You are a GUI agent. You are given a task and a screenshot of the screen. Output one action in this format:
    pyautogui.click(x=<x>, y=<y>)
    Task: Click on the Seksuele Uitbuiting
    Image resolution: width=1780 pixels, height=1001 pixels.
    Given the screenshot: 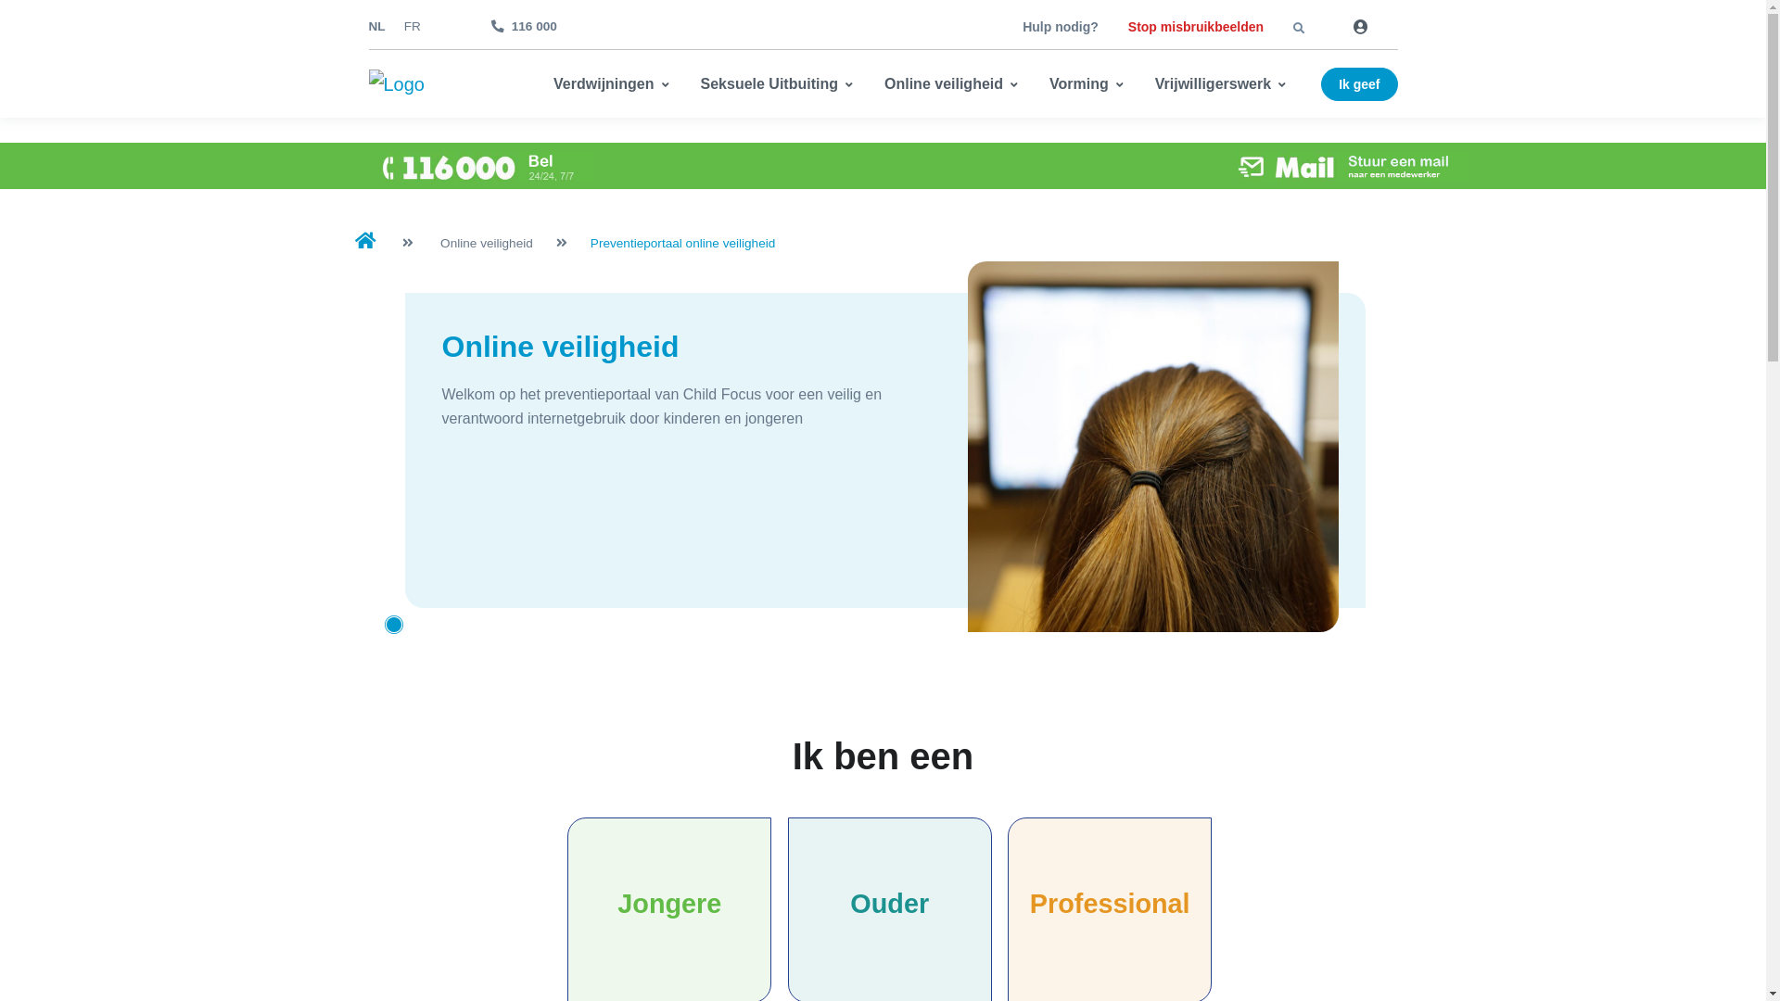 What is the action you would take?
    pyautogui.click(x=782, y=84)
    